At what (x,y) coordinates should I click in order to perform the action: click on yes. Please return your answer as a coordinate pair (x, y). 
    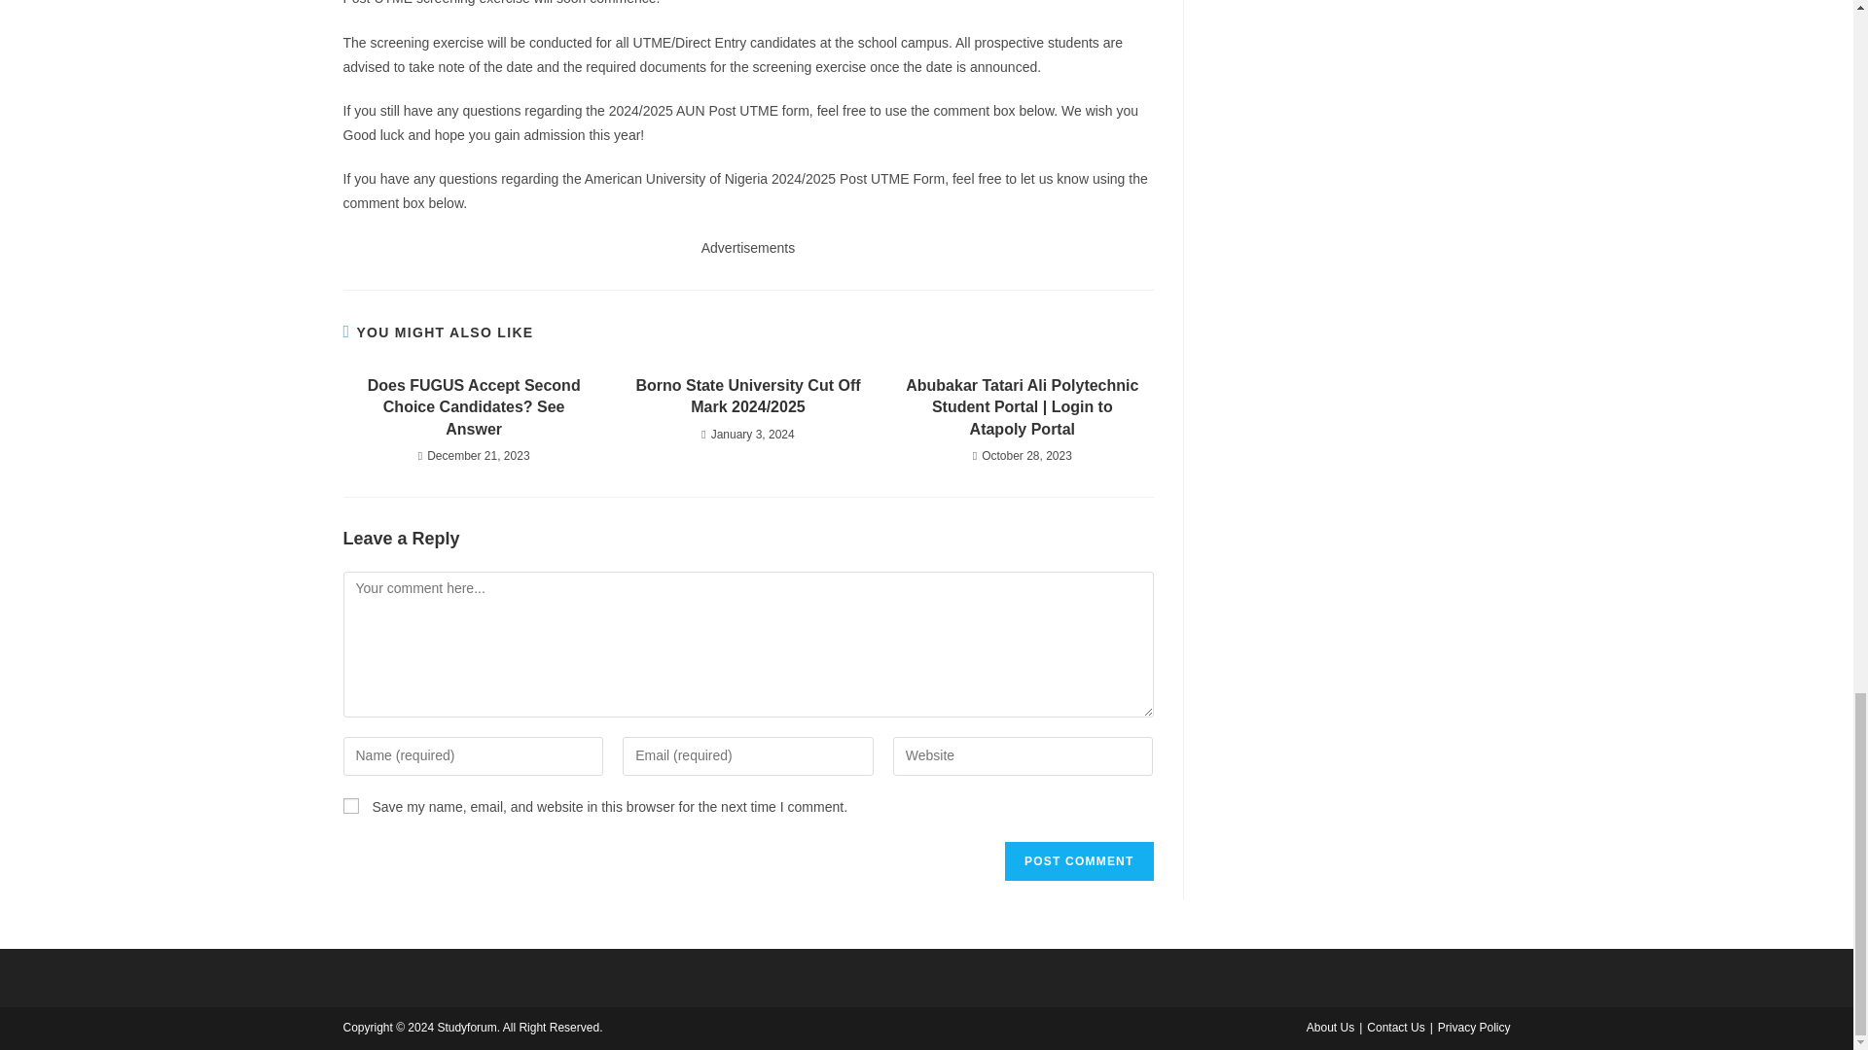
    Looking at the image, I should click on (350, 805).